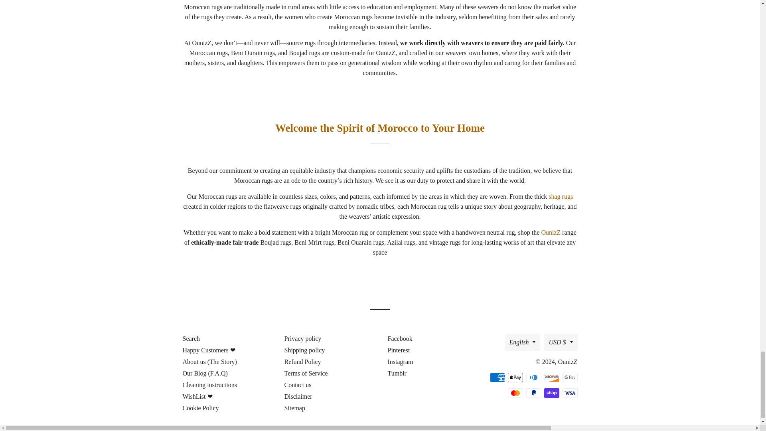  Describe the element at coordinates (561, 196) in the screenshot. I see `Shag Rugs` at that location.